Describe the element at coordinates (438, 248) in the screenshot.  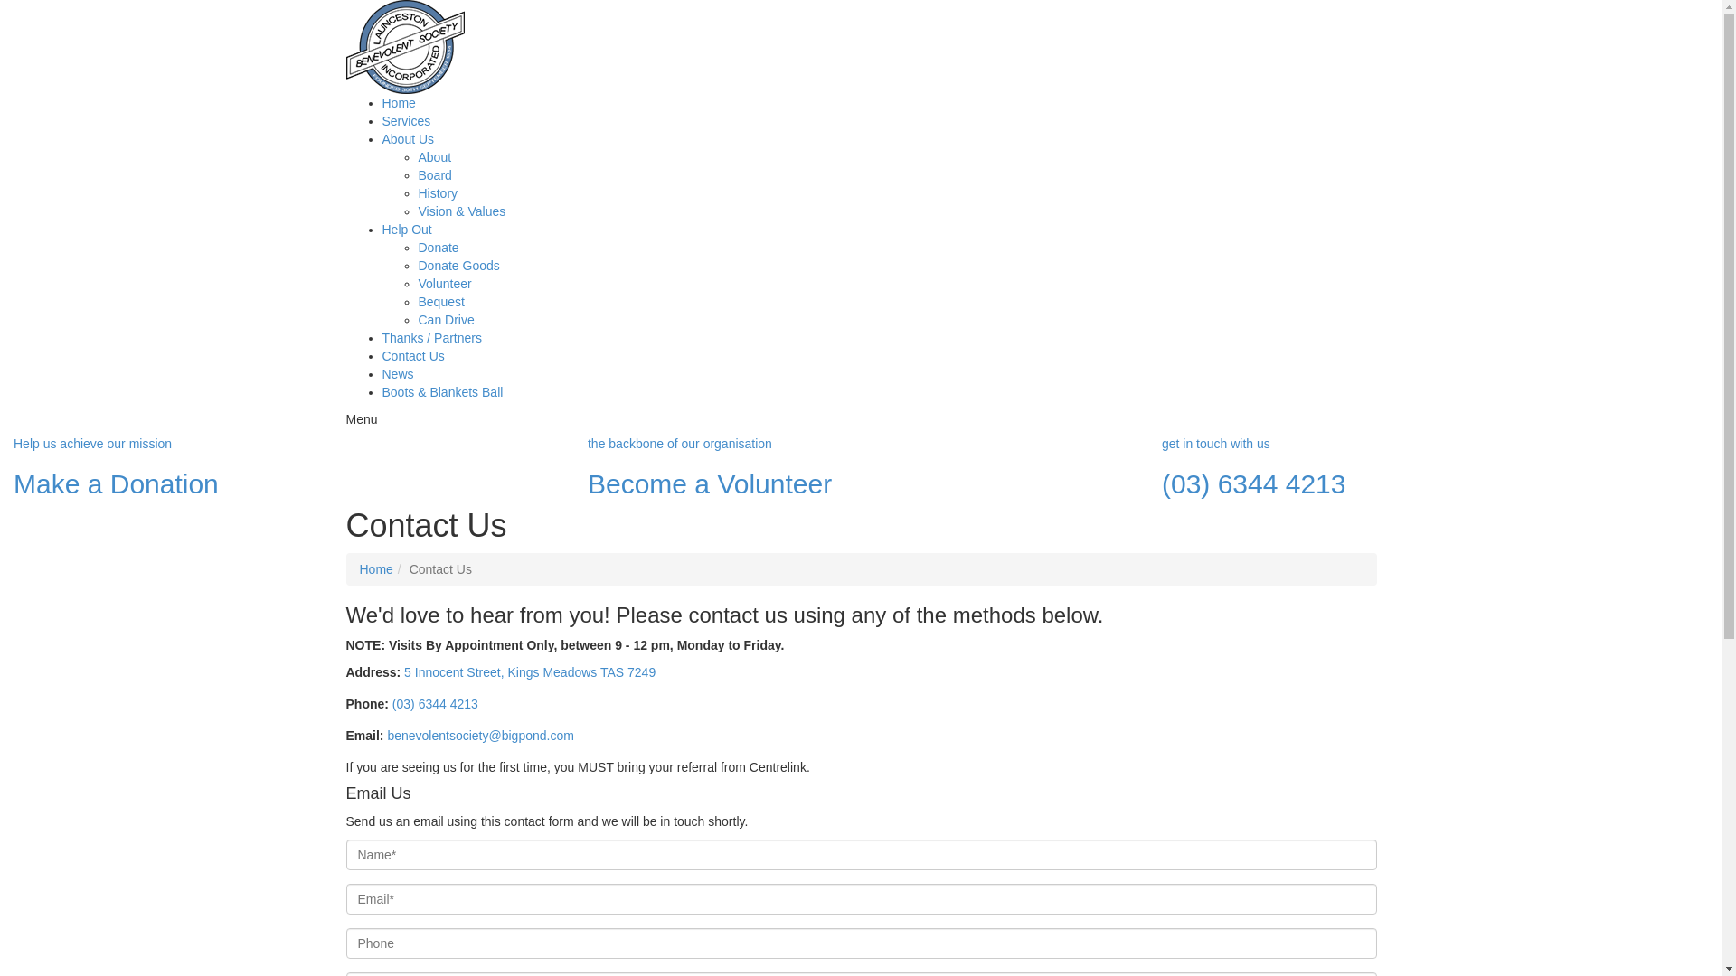
I see `Donate` at that location.